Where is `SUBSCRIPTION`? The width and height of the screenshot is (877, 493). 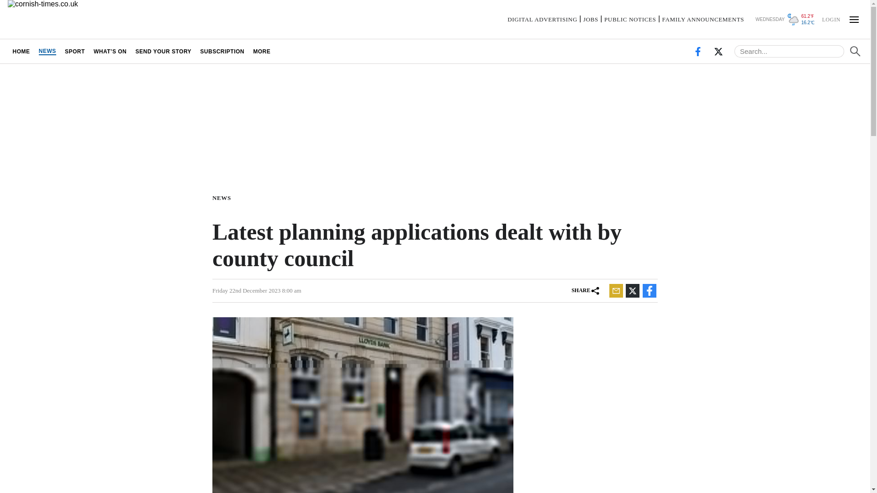 SUBSCRIPTION is located at coordinates (222, 51).